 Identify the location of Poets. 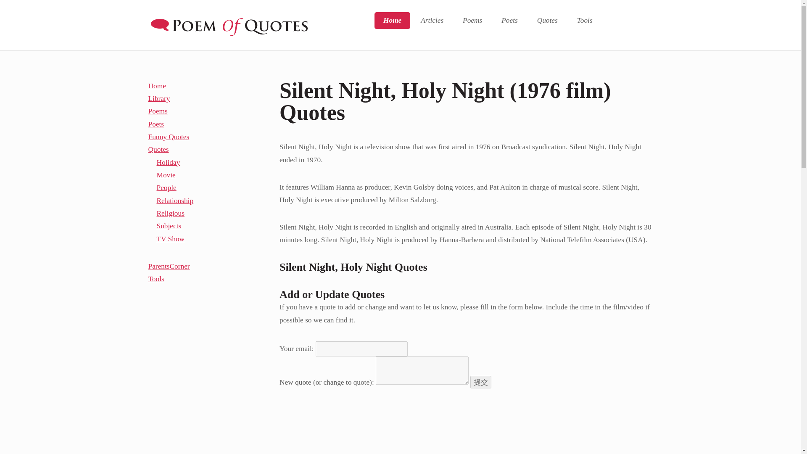
(509, 21).